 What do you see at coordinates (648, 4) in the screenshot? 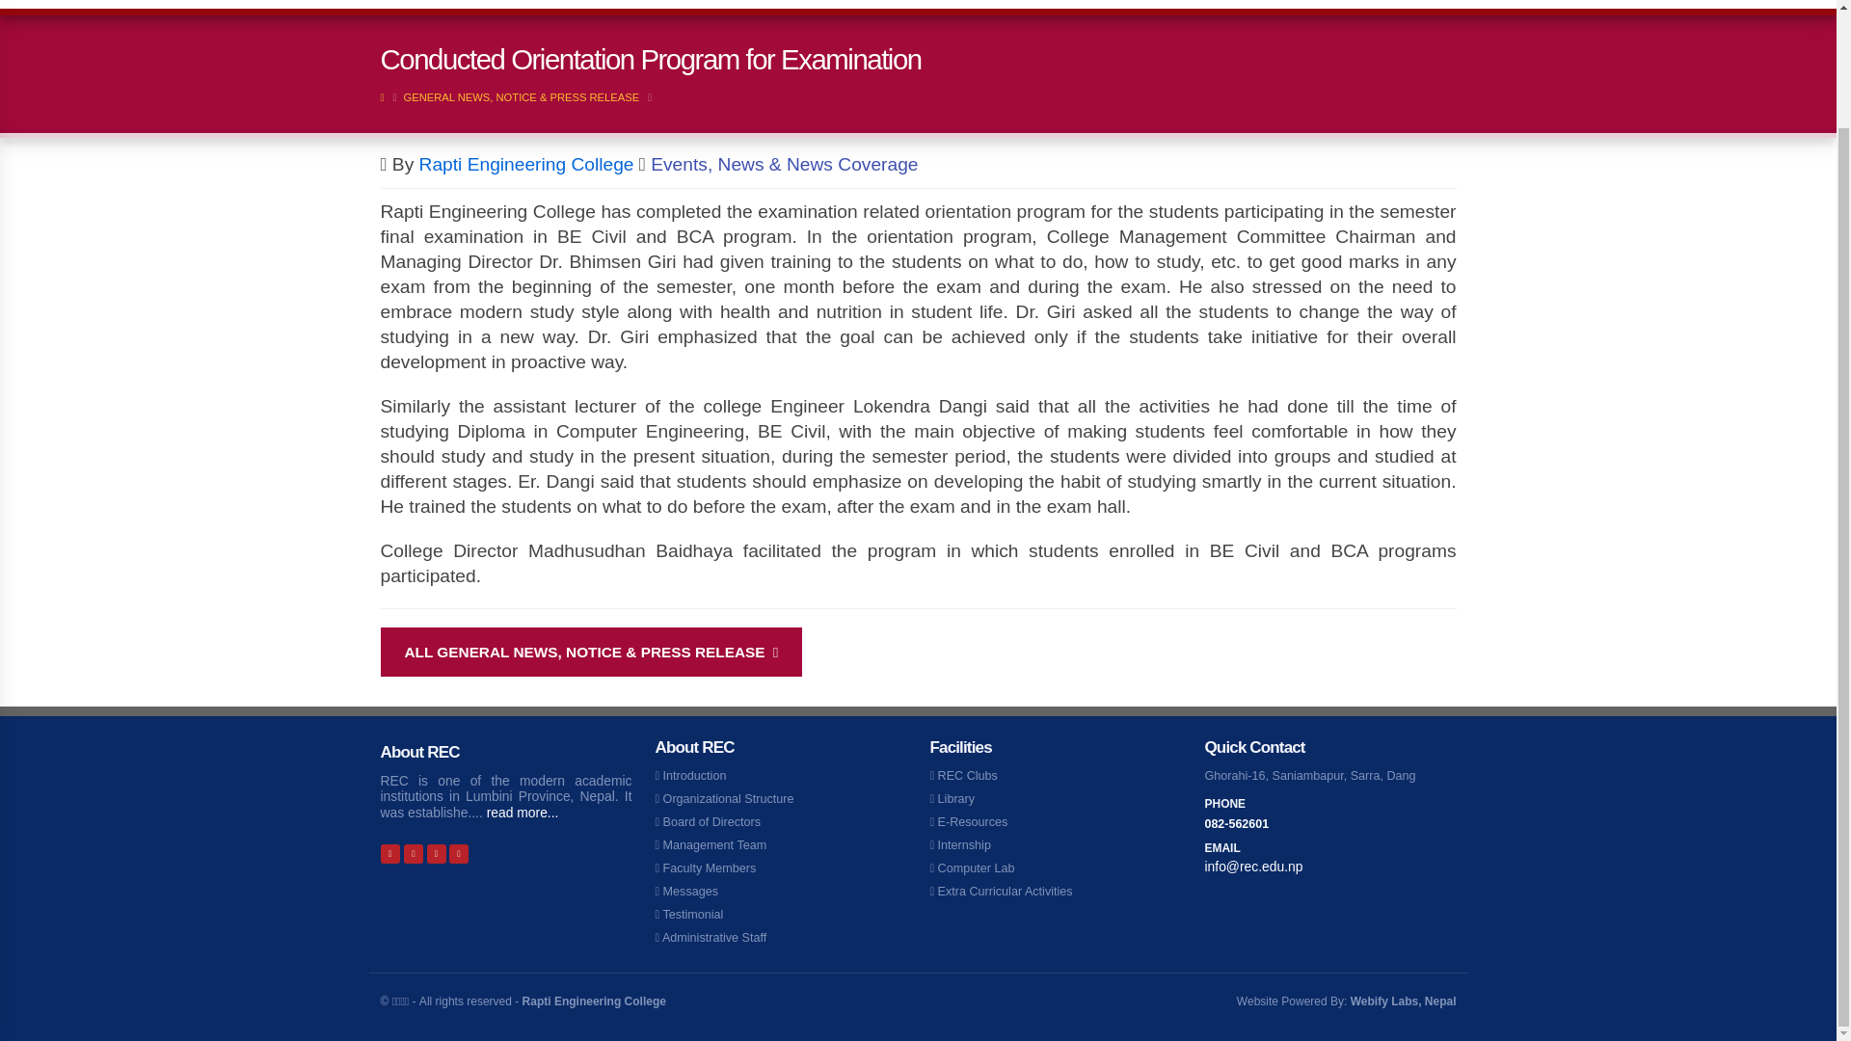
I see `Home` at bounding box center [648, 4].